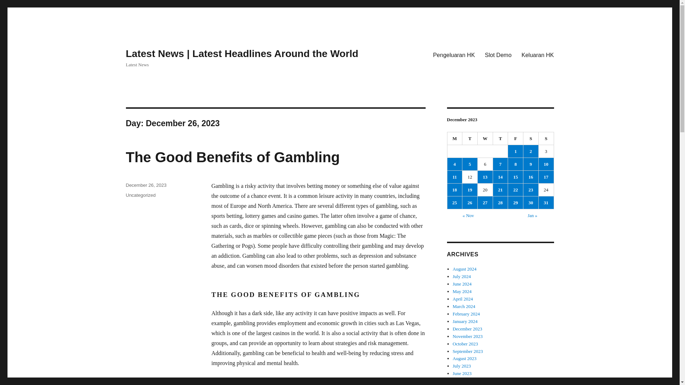 The image size is (685, 385). What do you see at coordinates (454, 55) in the screenshot?
I see `Pengeluaran HK` at bounding box center [454, 55].